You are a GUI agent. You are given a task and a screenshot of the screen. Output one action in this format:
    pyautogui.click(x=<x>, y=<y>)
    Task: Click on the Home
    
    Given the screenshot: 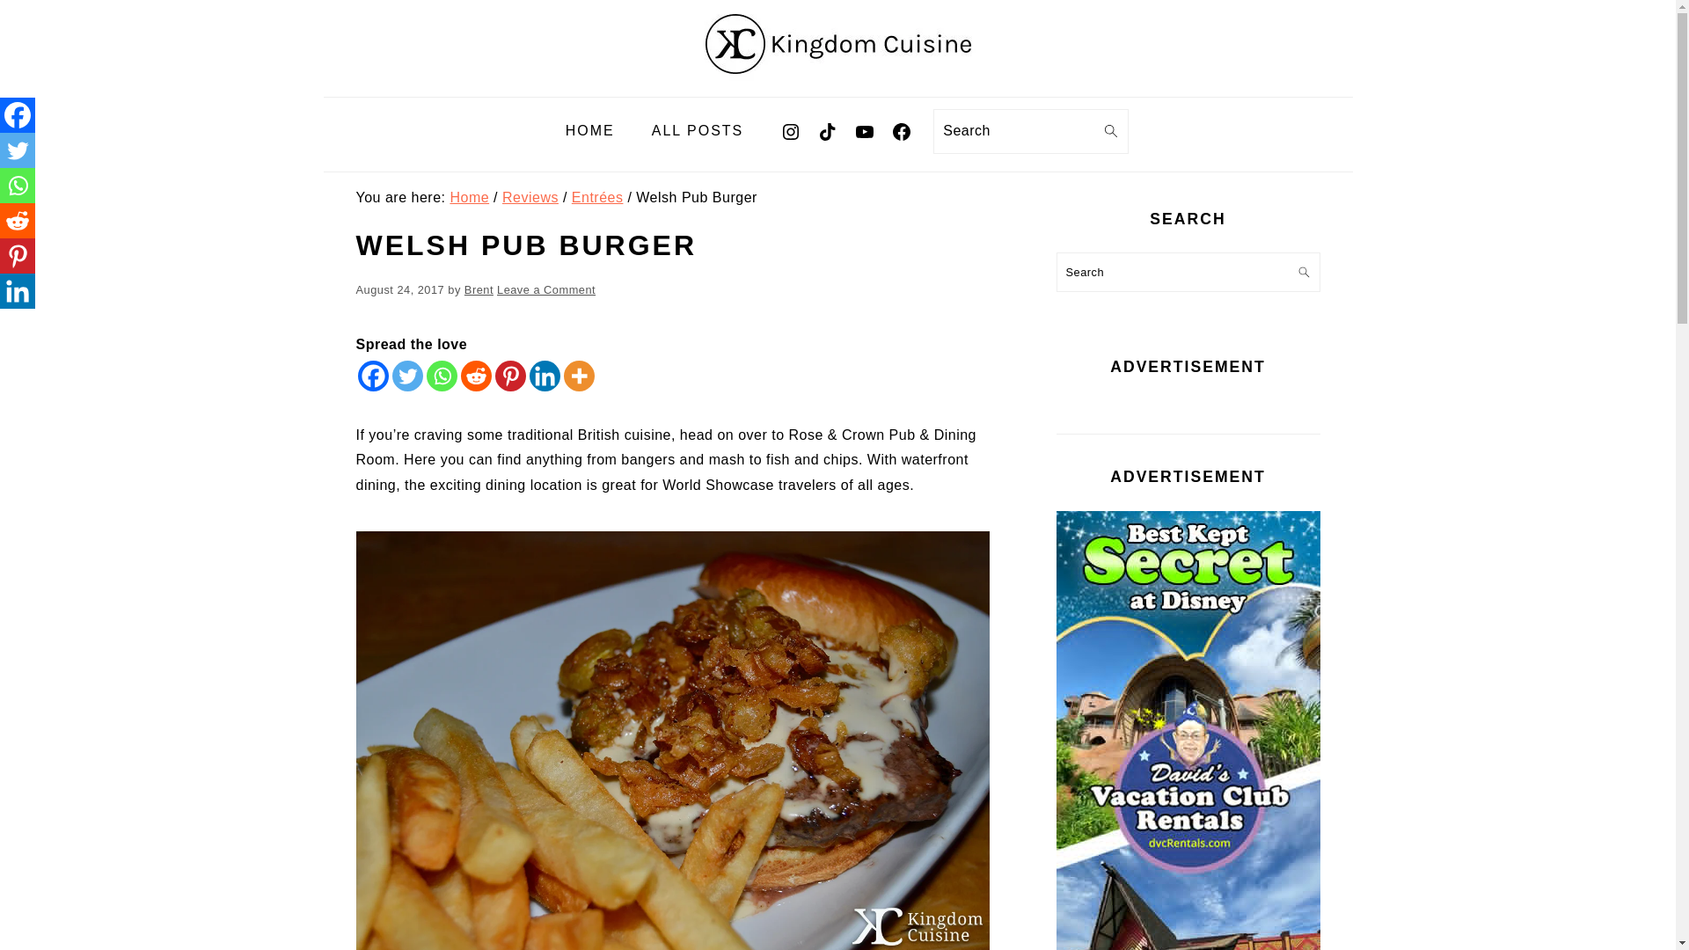 What is the action you would take?
    pyautogui.click(x=469, y=197)
    